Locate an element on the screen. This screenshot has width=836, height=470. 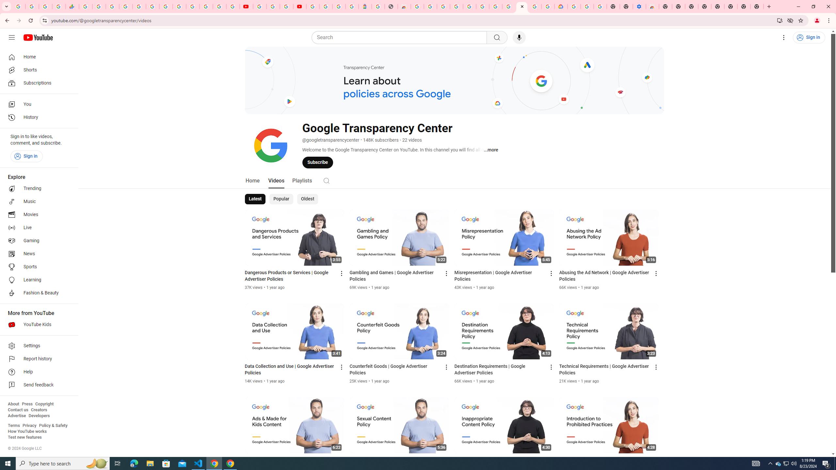
Contact us is located at coordinates (18, 410).